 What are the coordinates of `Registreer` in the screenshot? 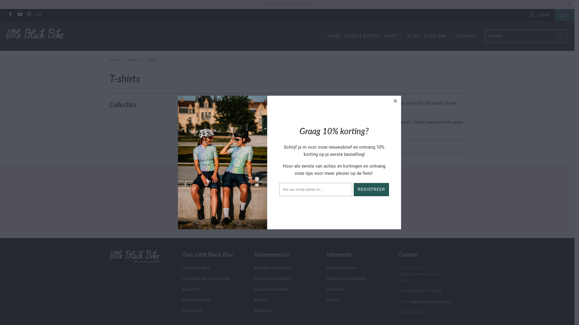 It's located at (372, 190).